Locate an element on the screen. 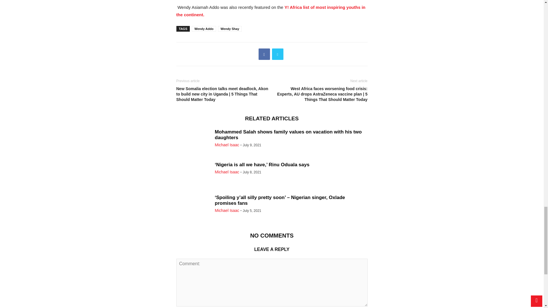 This screenshot has height=308, width=548. Wendy Shay is located at coordinates (230, 29).